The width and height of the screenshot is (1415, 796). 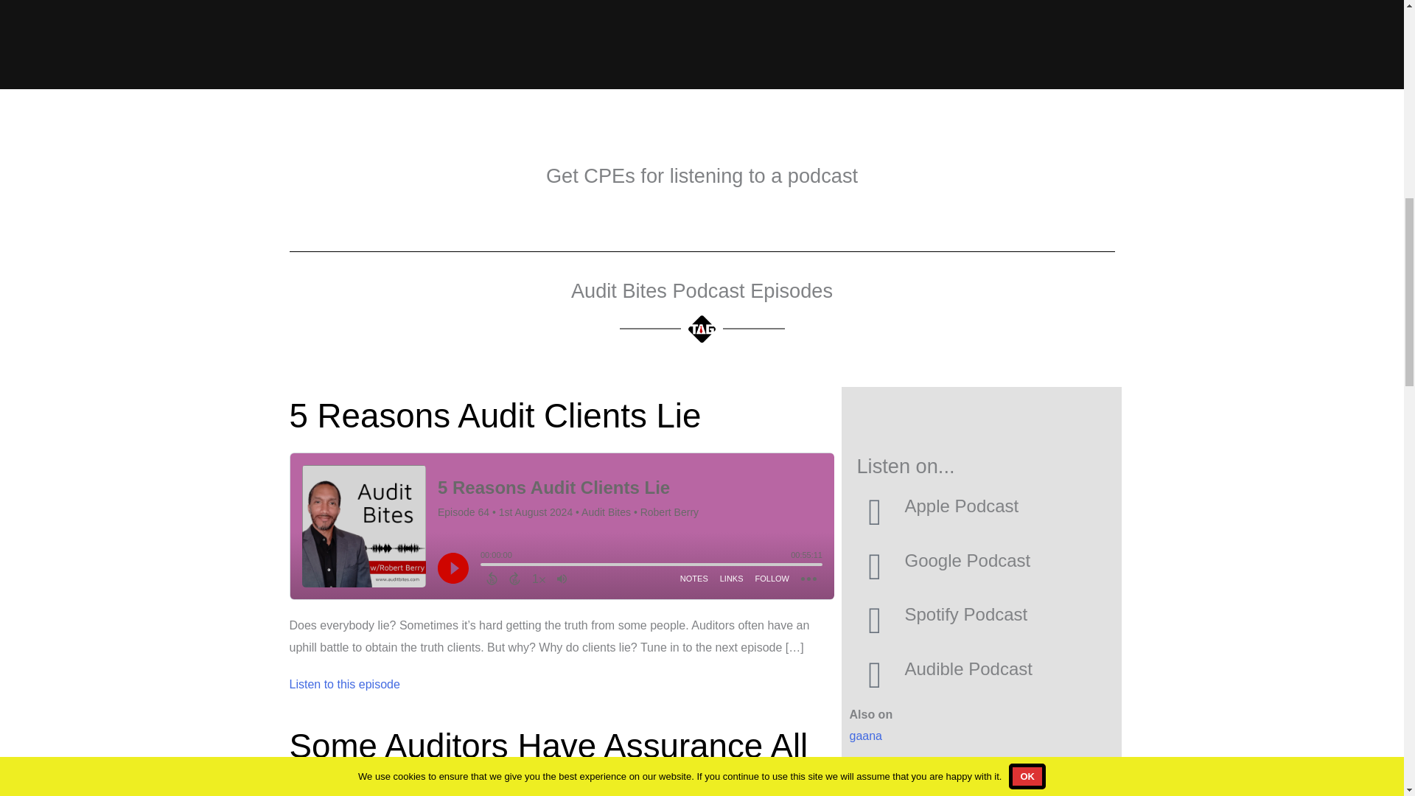 What do you see at coordinates (965, 613) in the screenshot?
I see `Spotify Podcast` at bounding box center [965, 613].